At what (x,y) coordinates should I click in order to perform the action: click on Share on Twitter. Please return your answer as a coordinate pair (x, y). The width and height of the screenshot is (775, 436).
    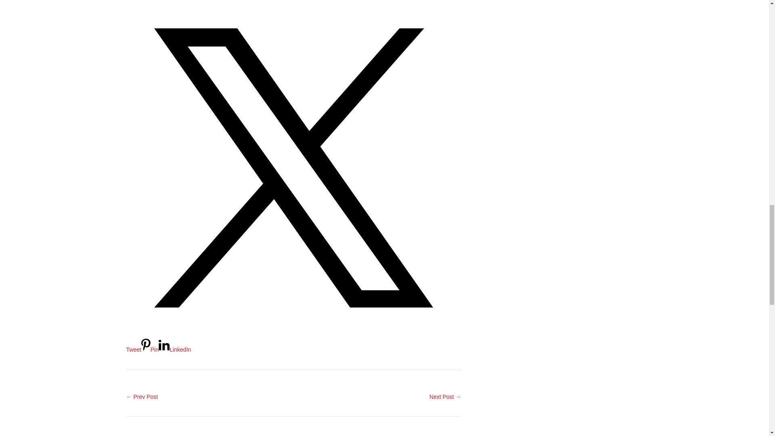
    Looking at the image, I should click on (293, 341).